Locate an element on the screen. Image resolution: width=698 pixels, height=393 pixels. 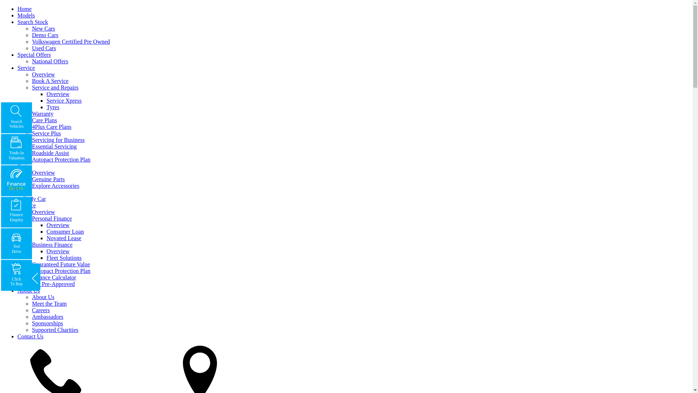
Service Plus is located at coordinates (47, 133).